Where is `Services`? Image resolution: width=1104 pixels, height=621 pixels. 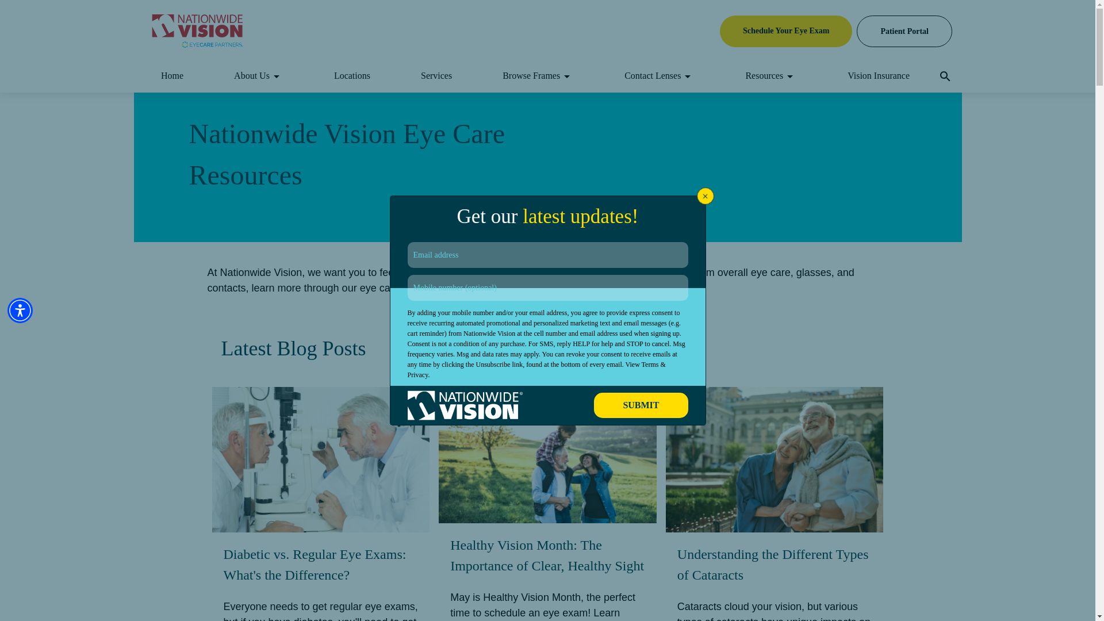
Services is located at coordinates (436, 76).